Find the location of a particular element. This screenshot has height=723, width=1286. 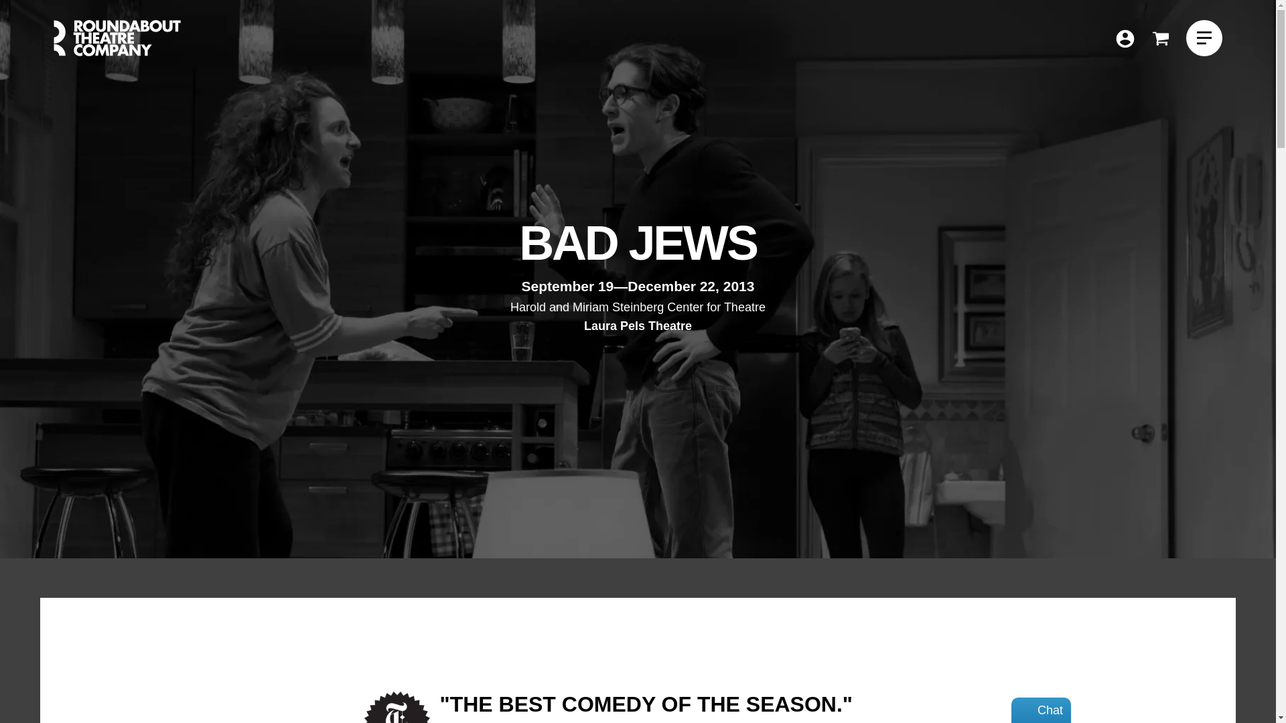

Go to Online Cart Page is located at coordinates (1160, 38).